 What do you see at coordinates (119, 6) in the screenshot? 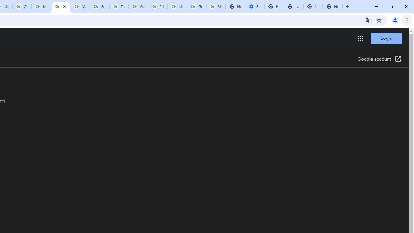
I see `Trusted Information and Content - Google Safety Center` at bounding box center [119, 6].